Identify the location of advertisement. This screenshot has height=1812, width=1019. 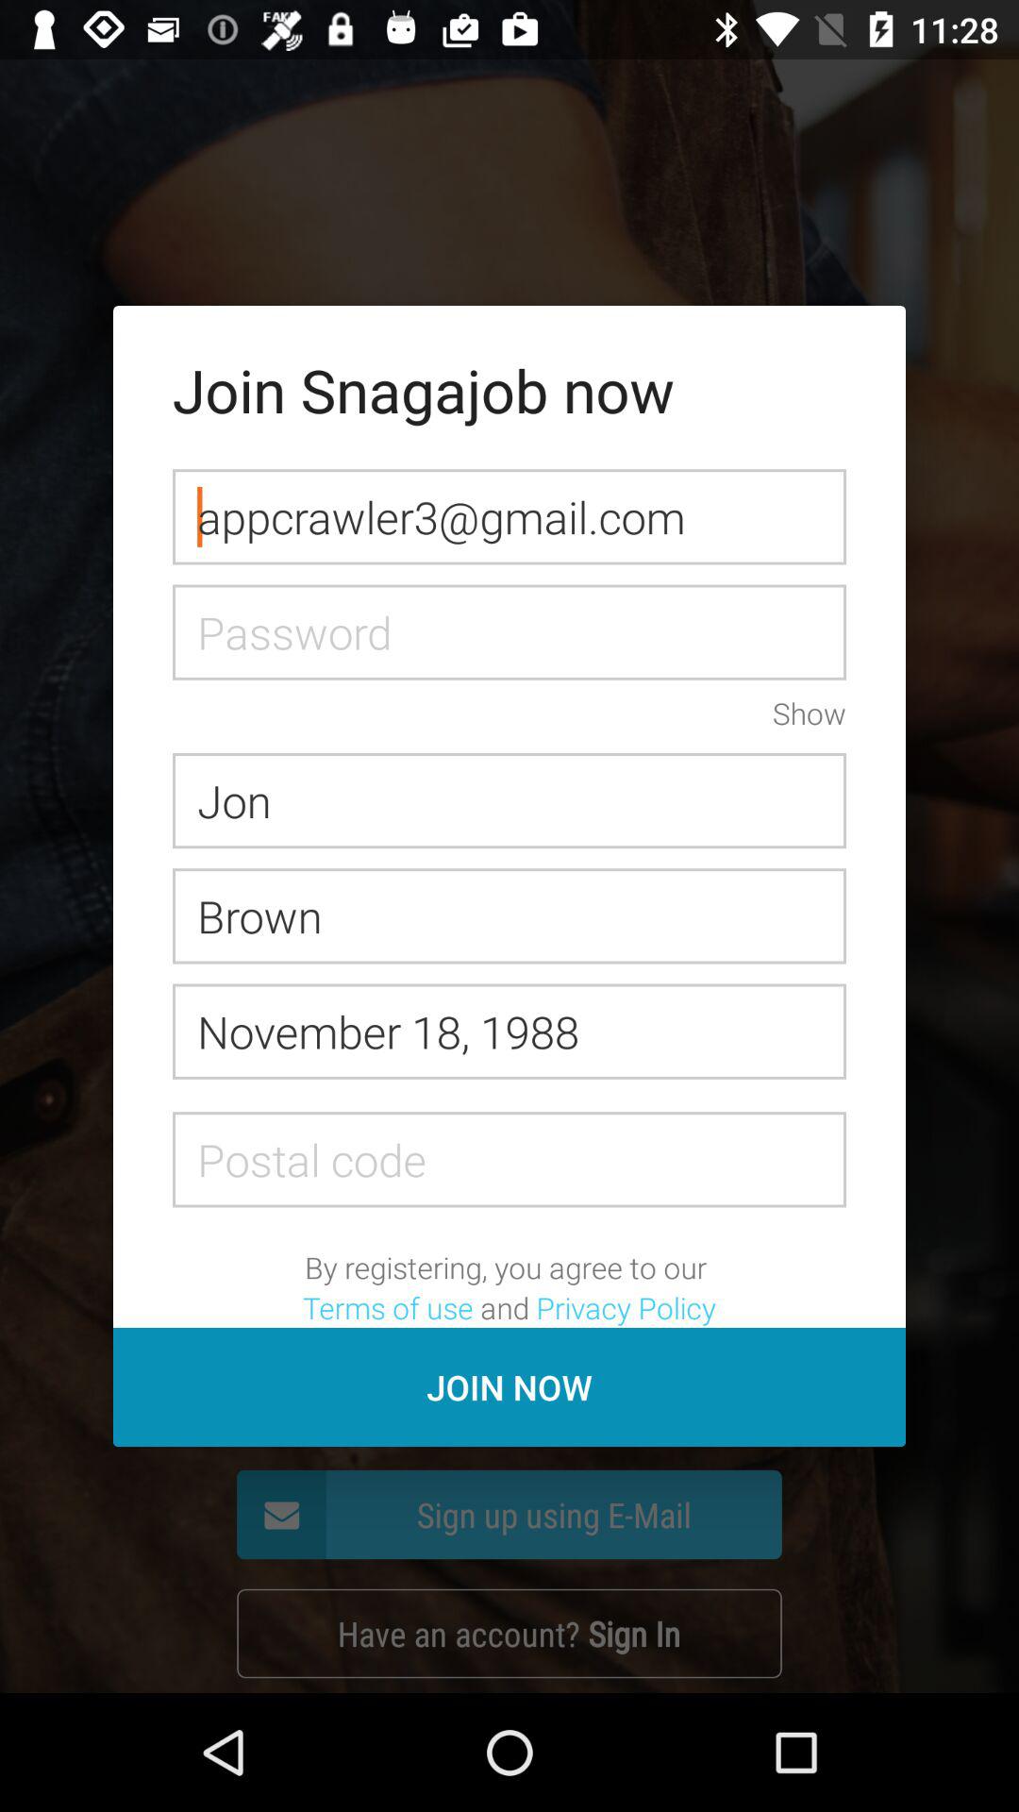
(509, 1159).